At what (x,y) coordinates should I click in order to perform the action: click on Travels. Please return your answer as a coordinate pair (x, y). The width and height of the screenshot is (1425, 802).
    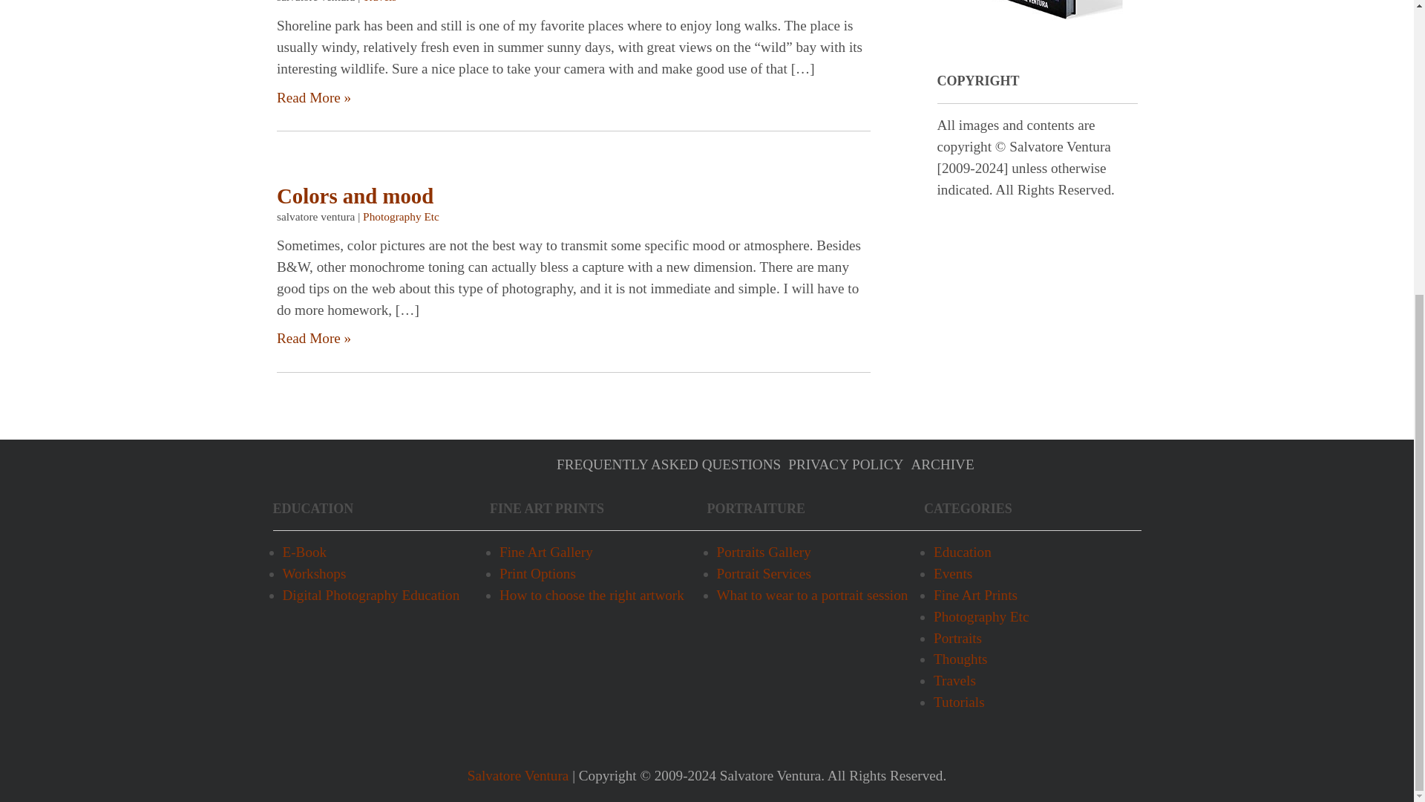
    Looking at the image, I should click on (379, 1).